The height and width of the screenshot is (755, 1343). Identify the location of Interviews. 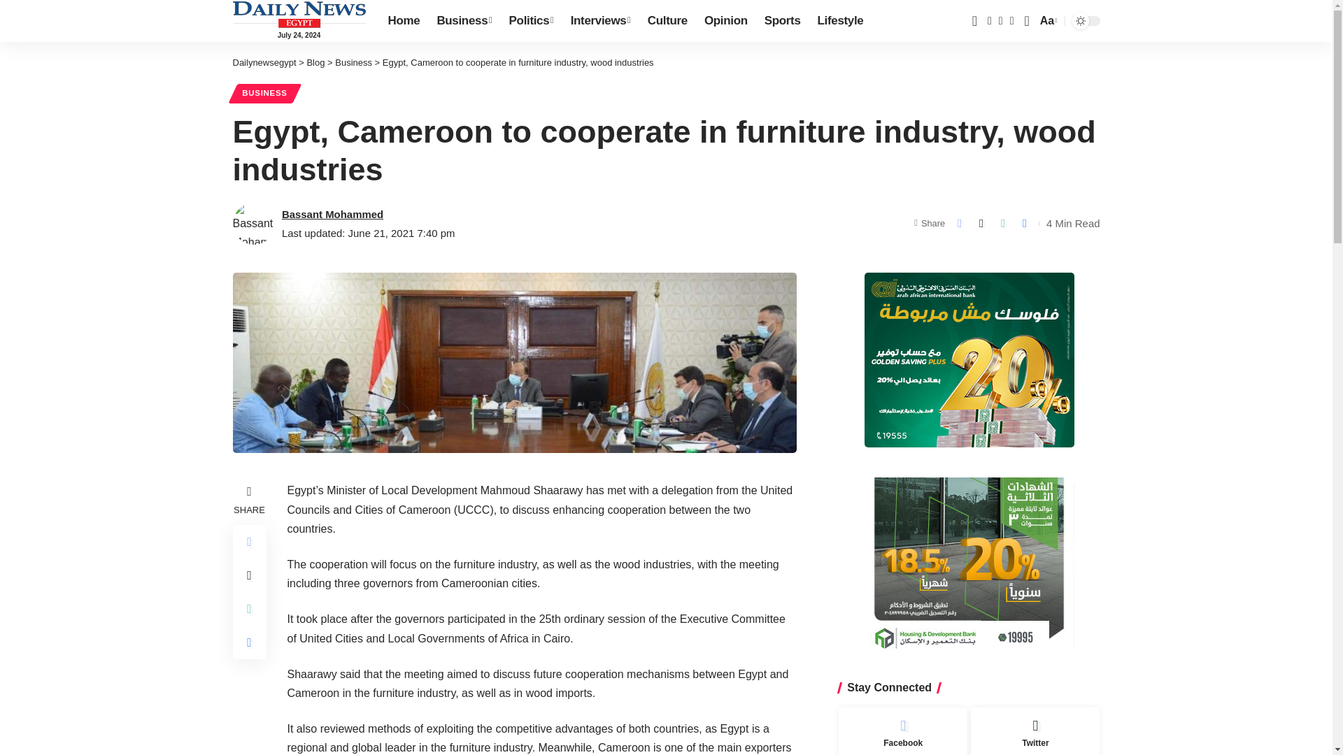
(600, 21).